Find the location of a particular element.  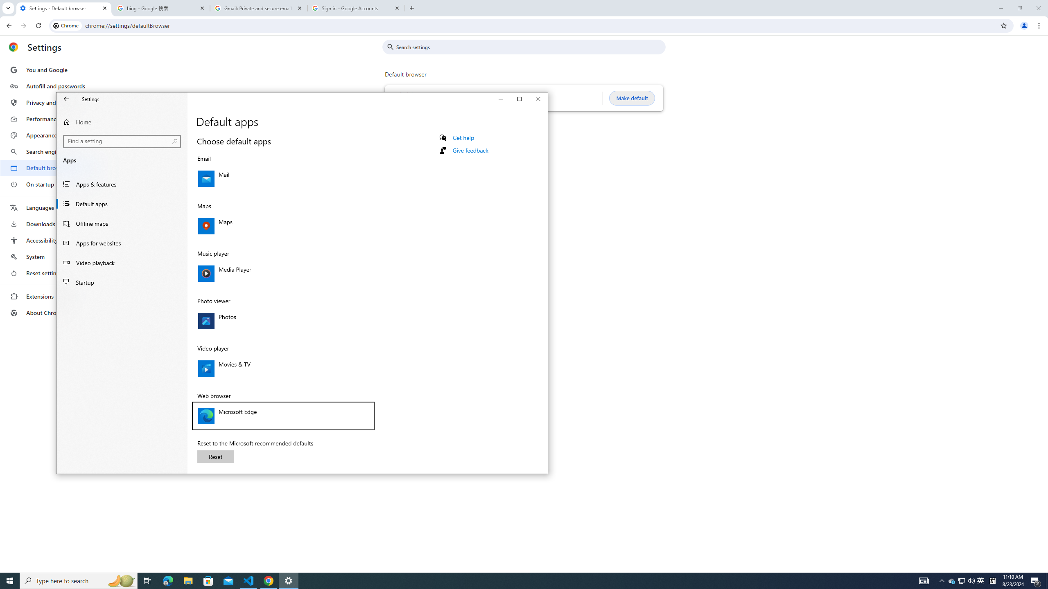

Maps, Maps is located at coordinates (283, 226).